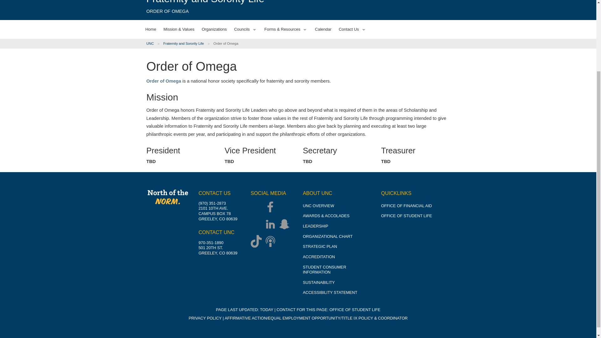 This screenshot has width=601, height=338. I want to click on Bookstore, so click(210, 74).